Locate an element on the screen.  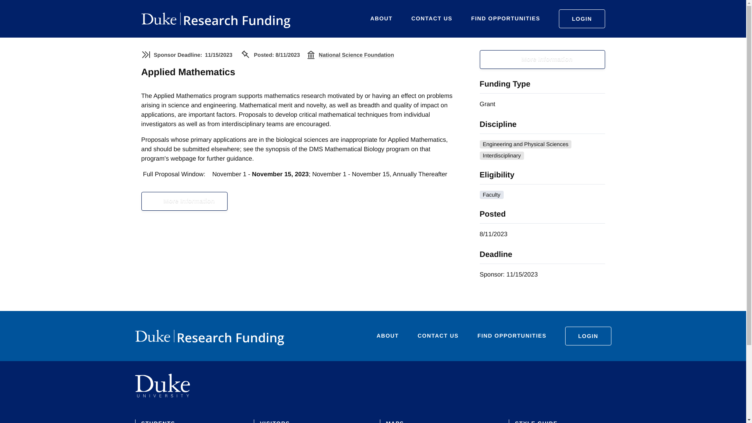
CONTACT US is located at coordinates (438, 336).